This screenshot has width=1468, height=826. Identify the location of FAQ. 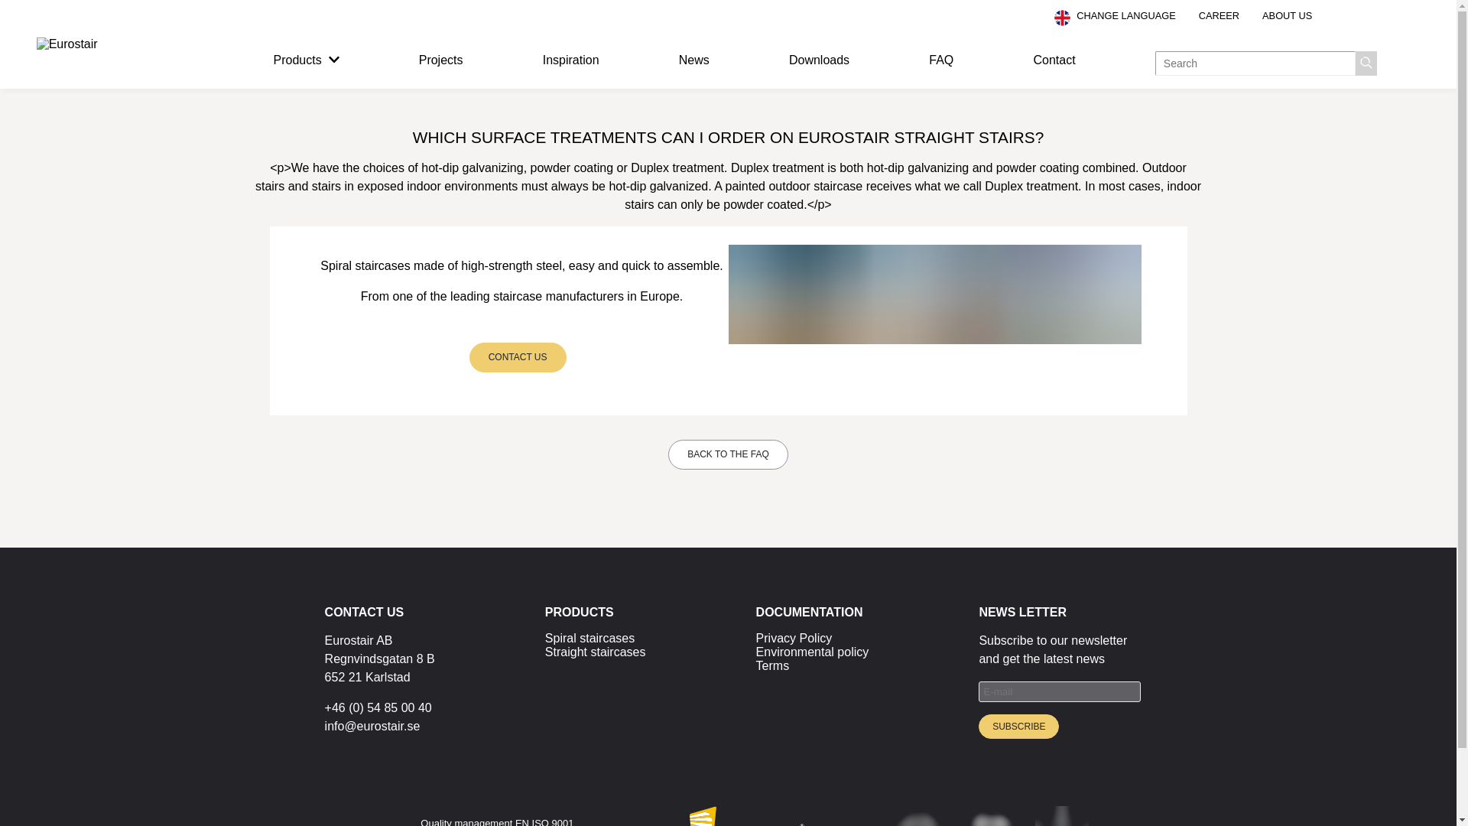
(940, 60).